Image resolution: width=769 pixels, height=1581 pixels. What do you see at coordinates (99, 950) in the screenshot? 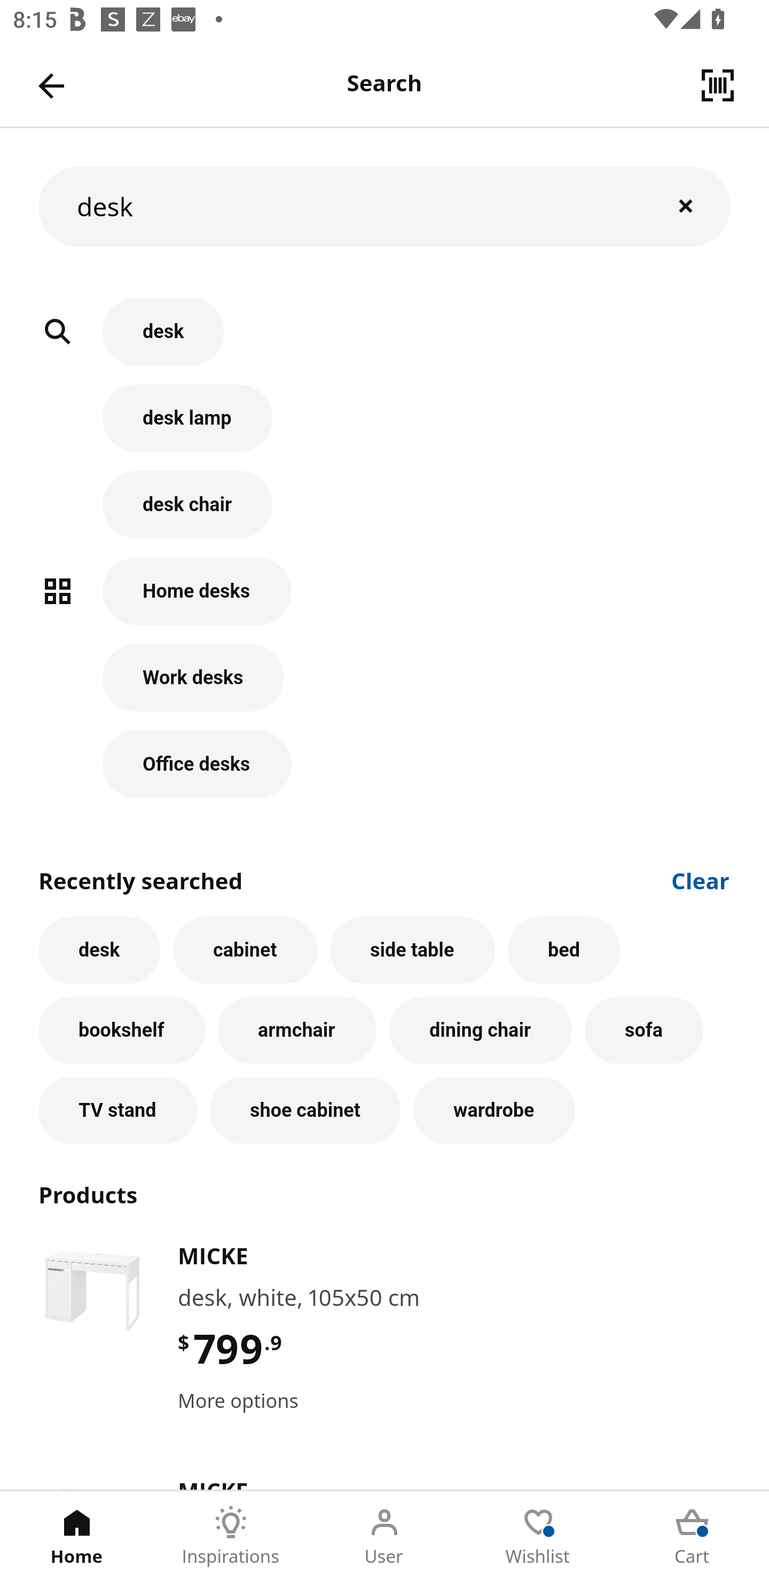
I see `desk` at bounding box center [99, 950].